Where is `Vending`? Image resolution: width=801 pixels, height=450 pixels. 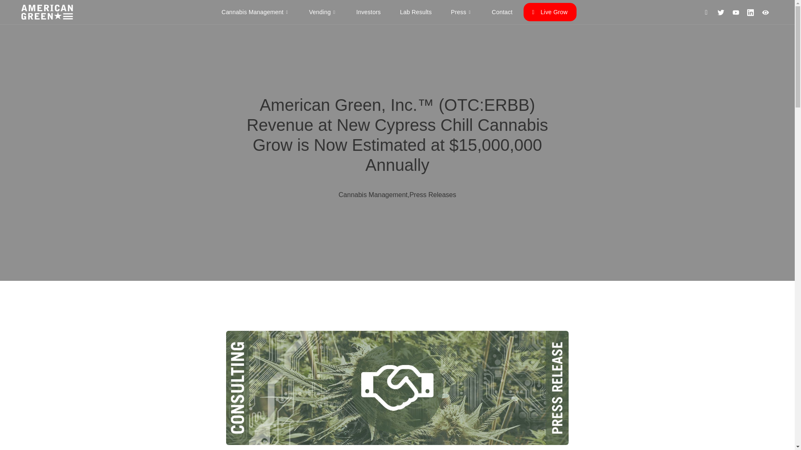
Vending is located at coordinates (323, 12).